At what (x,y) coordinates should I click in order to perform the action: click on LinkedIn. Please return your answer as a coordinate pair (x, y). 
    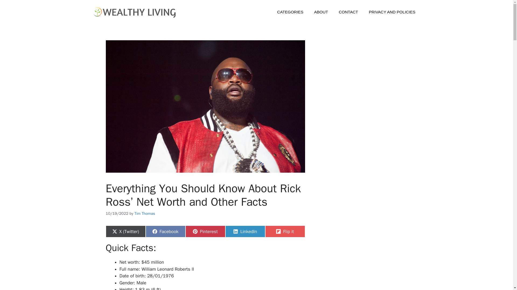
    Looking at the image, I should click on (245, 231).